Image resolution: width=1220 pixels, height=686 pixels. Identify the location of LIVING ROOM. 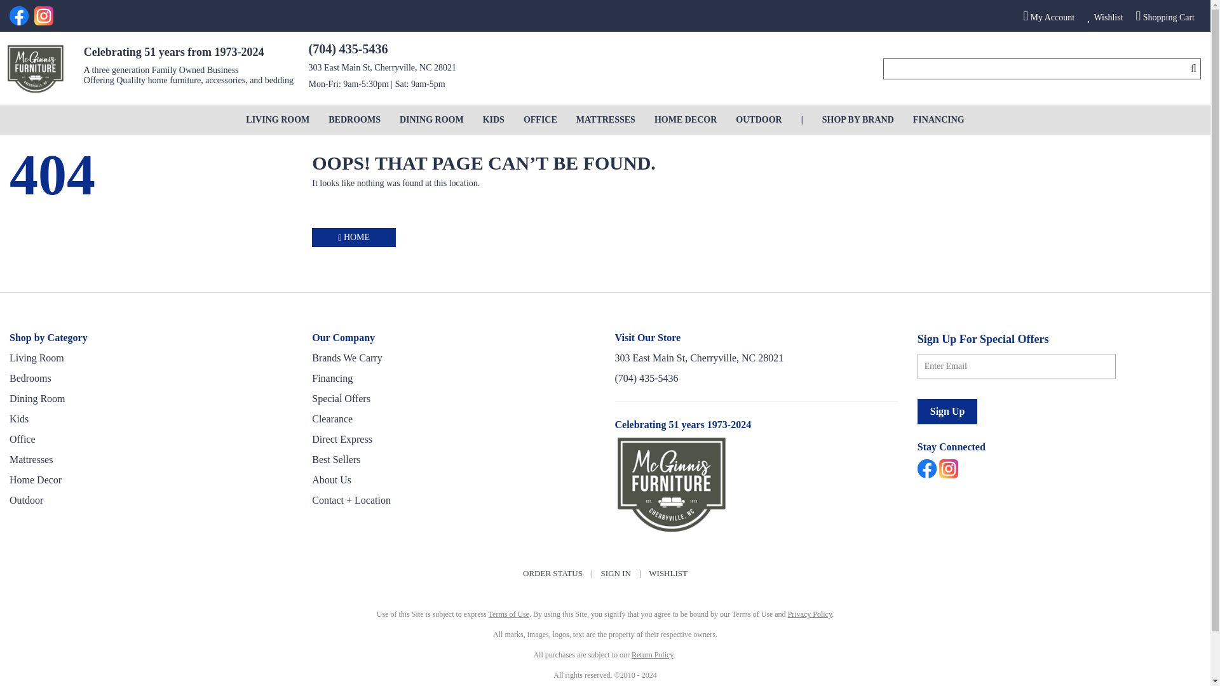
(277, 119).